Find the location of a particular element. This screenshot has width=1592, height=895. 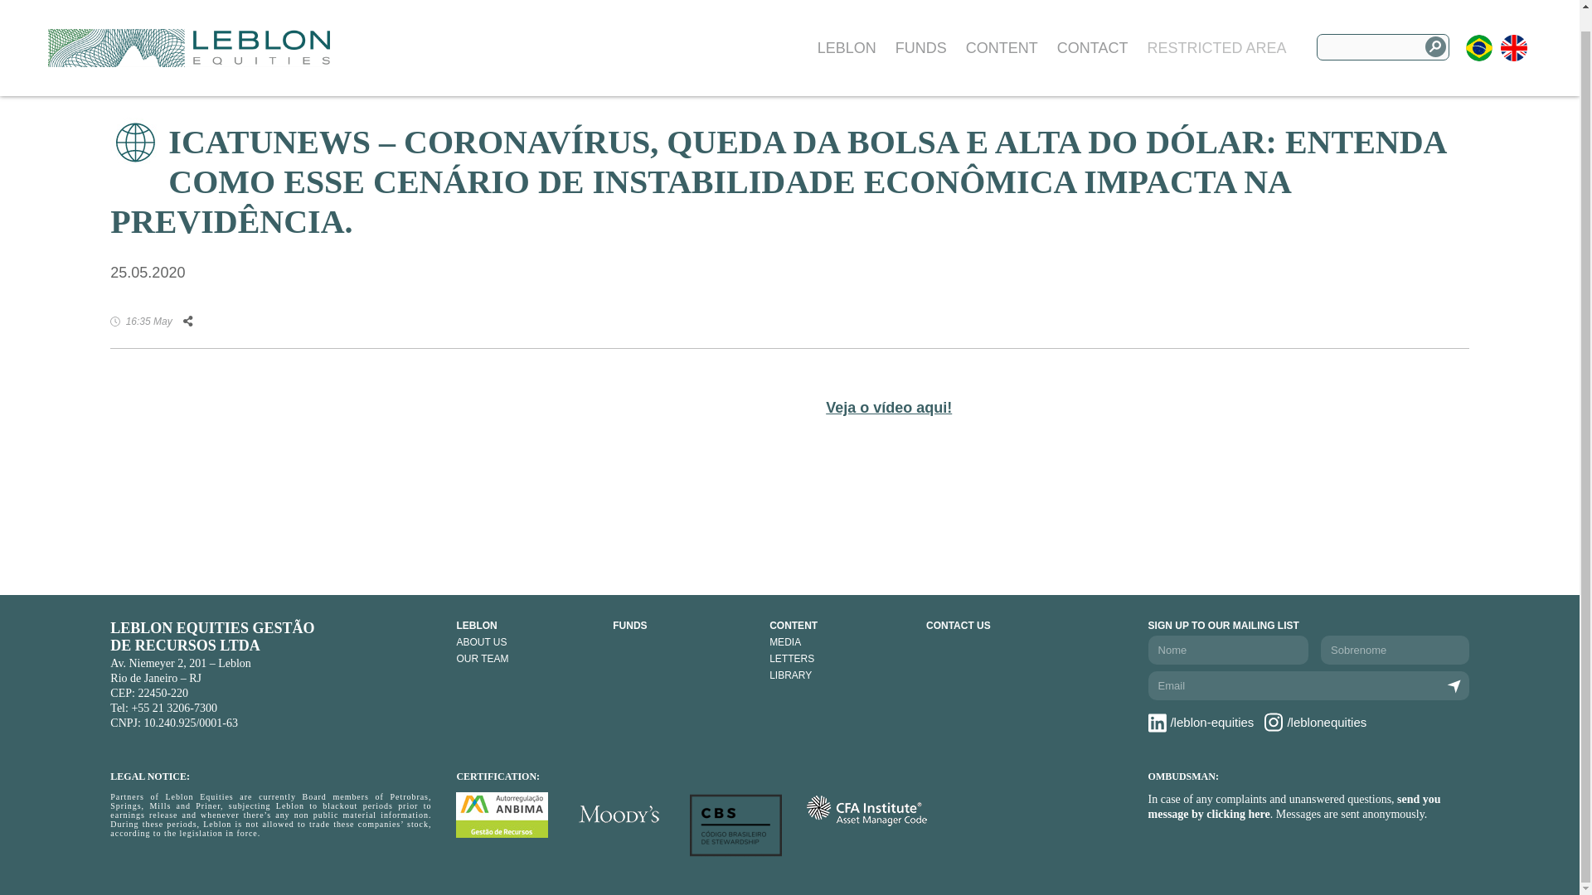

CONTENT is located at coordinates (839, 626).